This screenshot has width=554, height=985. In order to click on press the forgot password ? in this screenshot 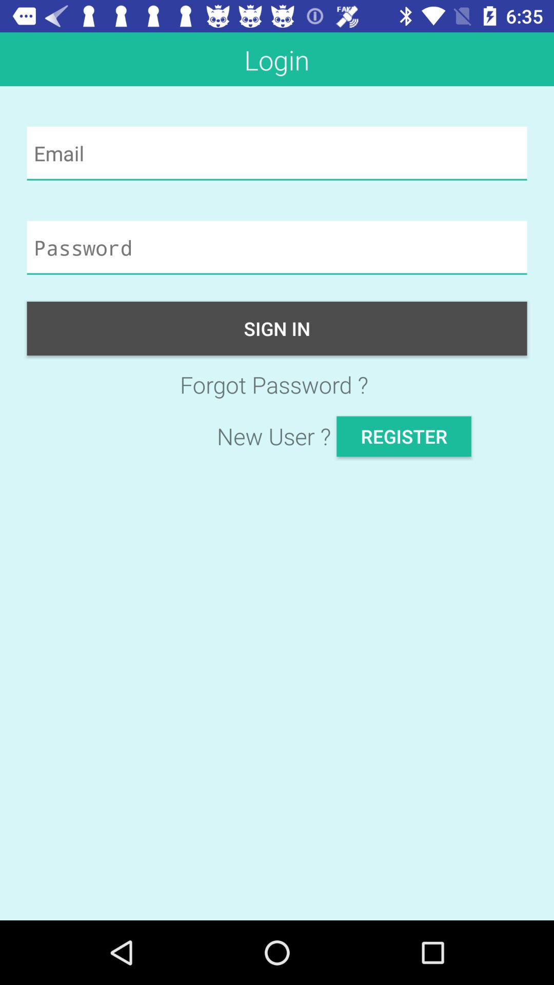, I will do `click(277, 385)`.